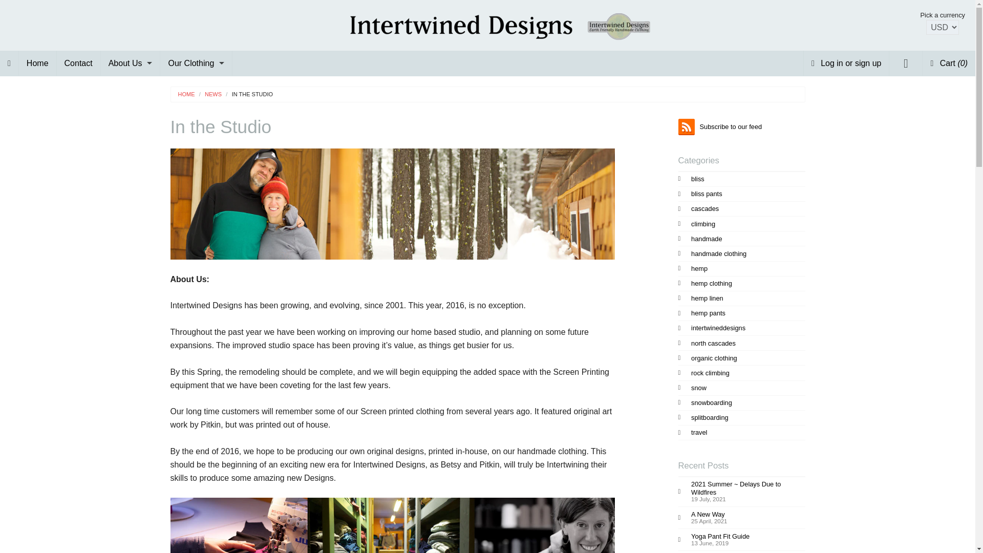  What do you see at coordinates (847, 63) in the screenshot?
I see `Log in or sign up` at bounding box center [847, 63].